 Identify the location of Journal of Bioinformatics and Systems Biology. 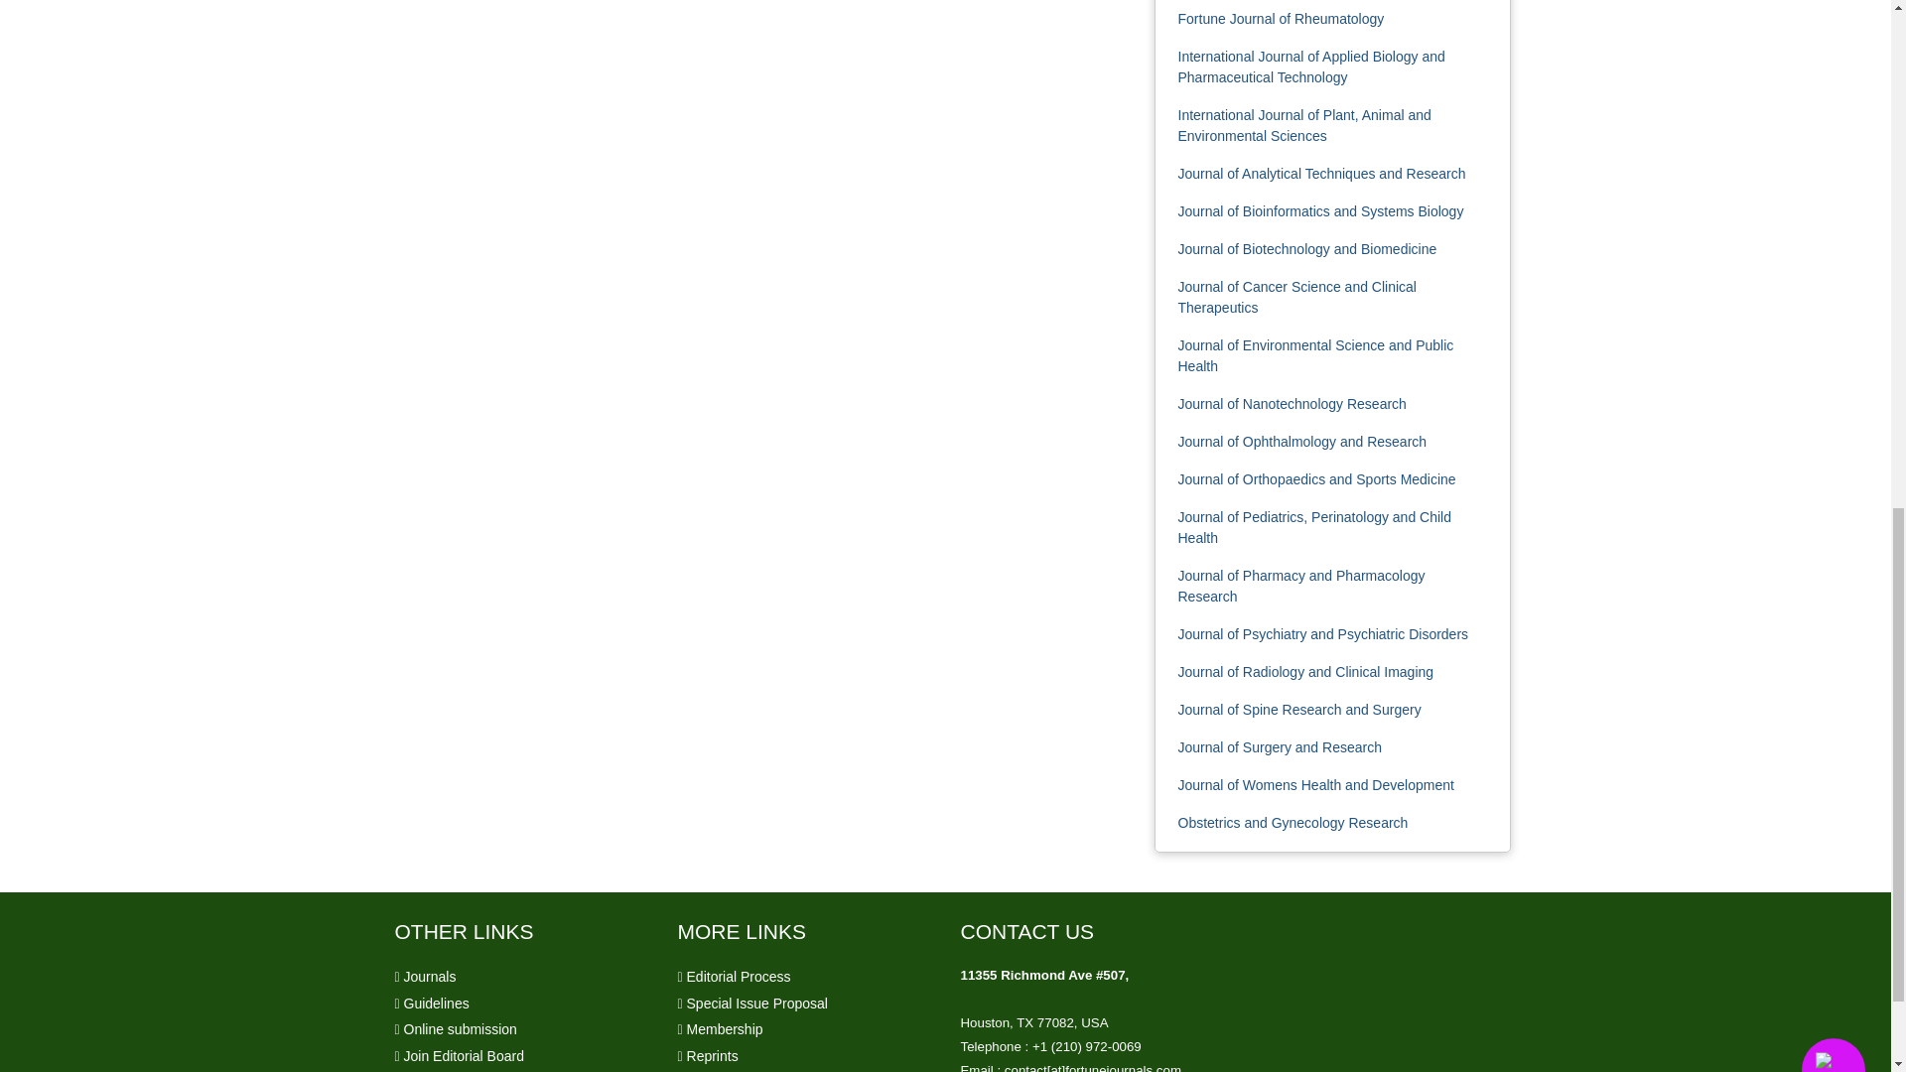
(1320, 211).